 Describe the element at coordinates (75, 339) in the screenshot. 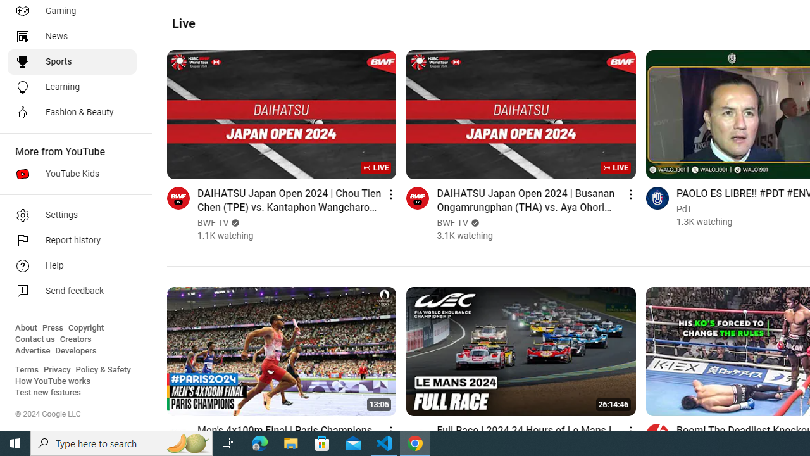

I see `Creators` at that location.